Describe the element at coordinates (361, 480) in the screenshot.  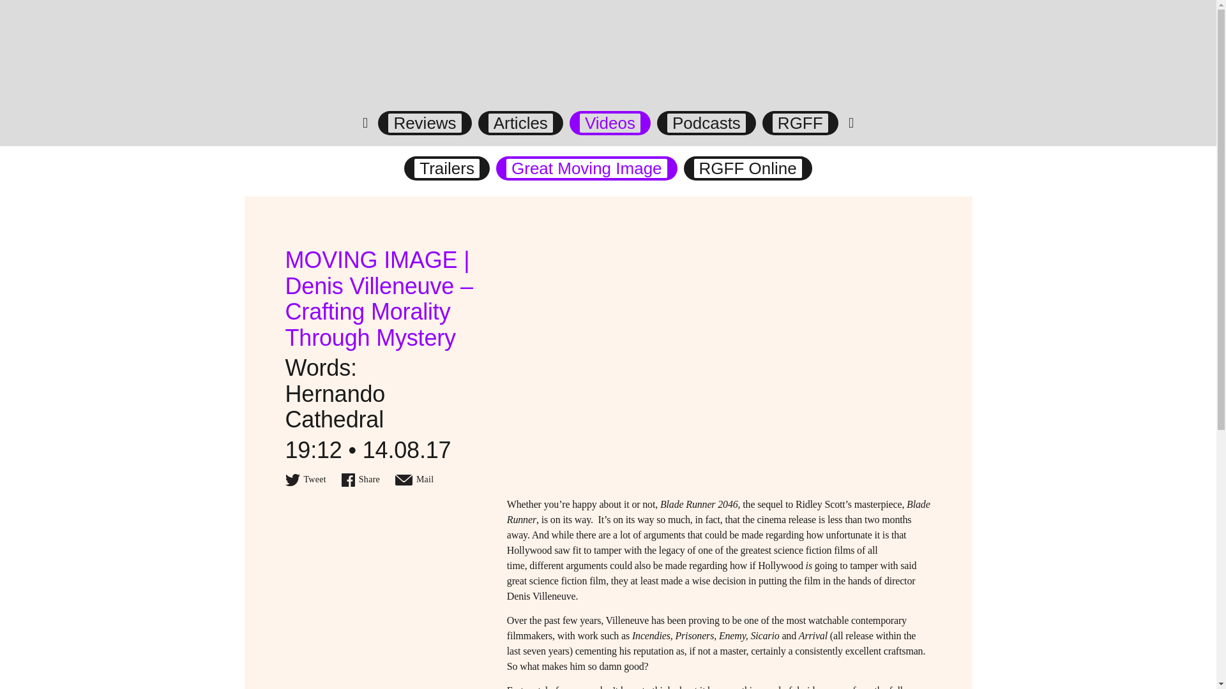
I see `Facebook` at that location.